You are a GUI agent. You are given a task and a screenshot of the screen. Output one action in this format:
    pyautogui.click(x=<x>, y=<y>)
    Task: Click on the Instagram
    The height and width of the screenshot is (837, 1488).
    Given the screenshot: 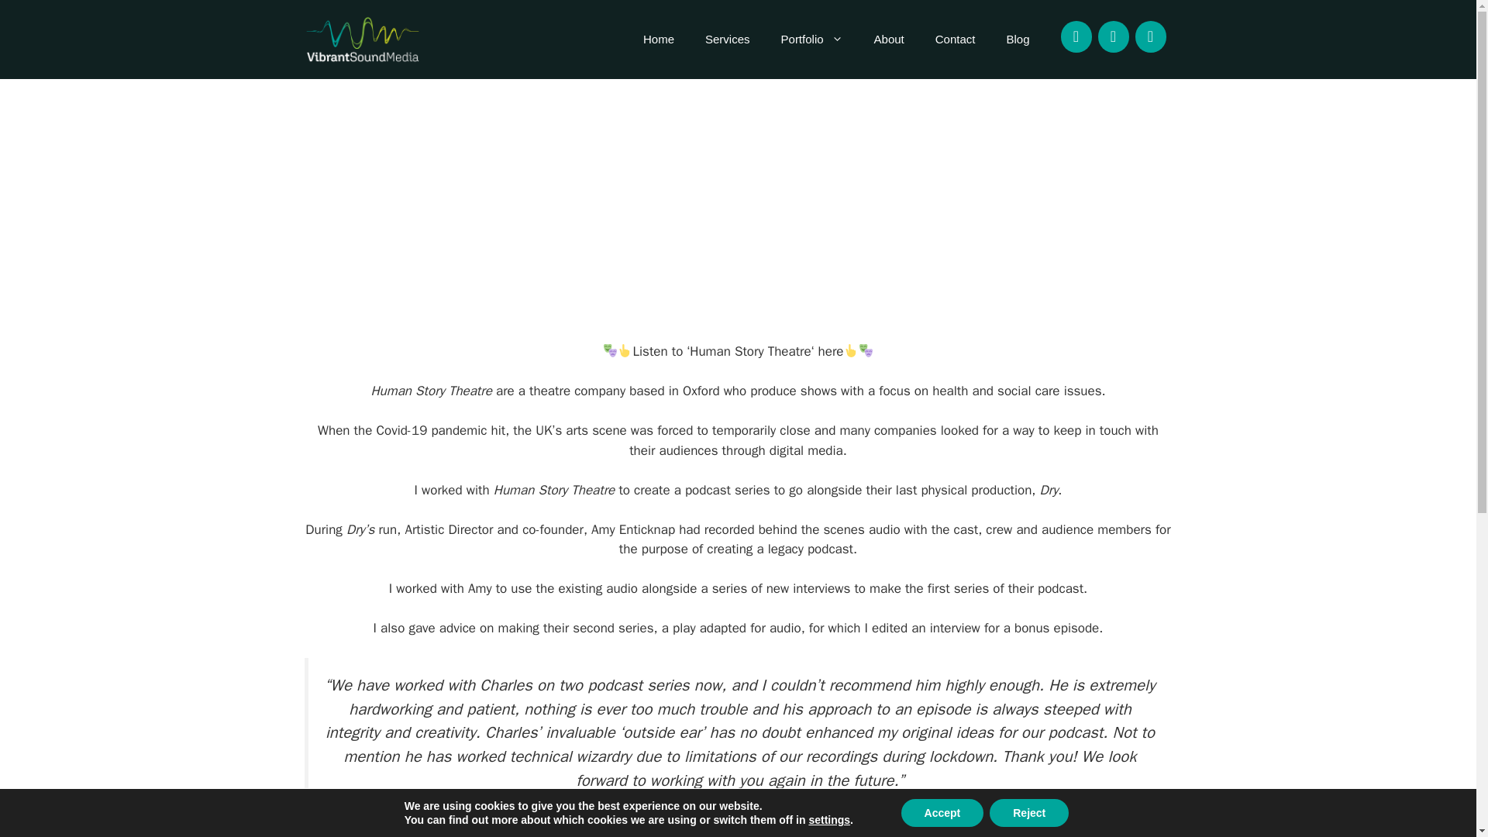 What is the action you would take?
    pyautogui.click(x=1149, y=37)
    